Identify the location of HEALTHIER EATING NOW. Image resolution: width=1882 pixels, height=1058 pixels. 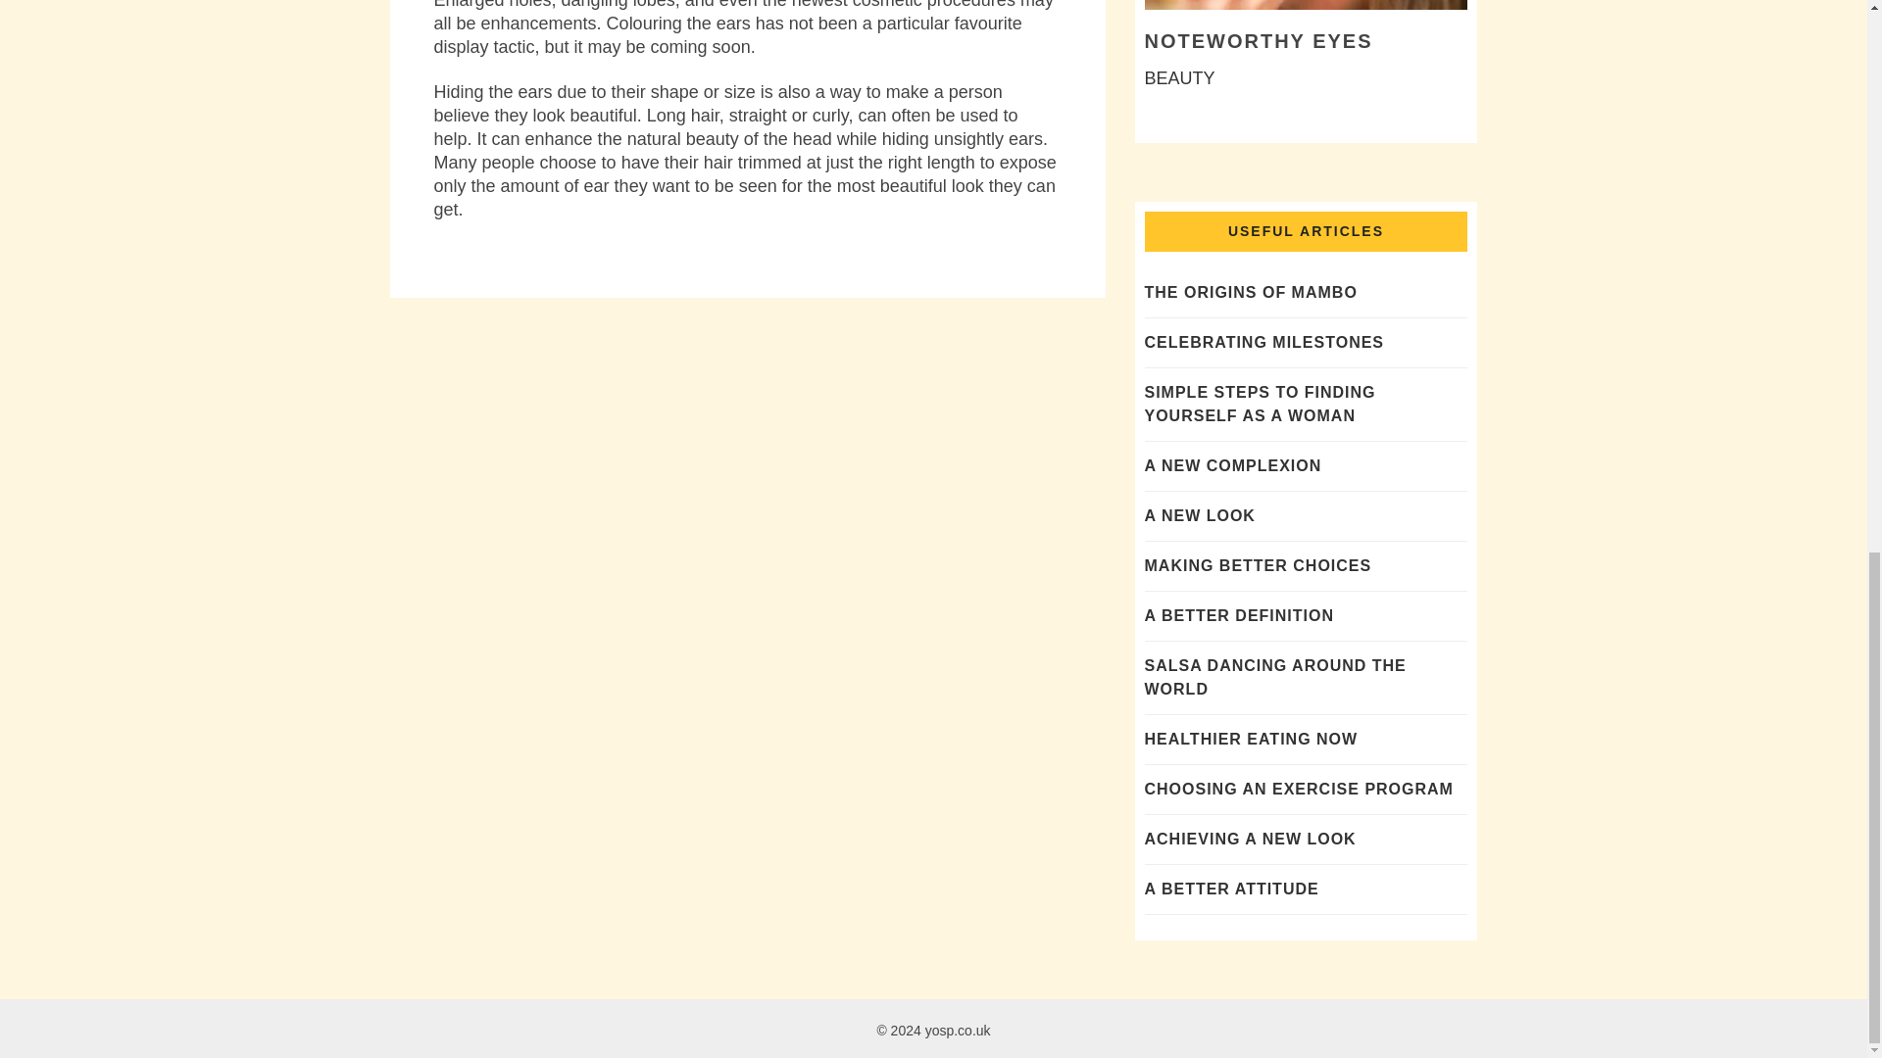
(1251, 739).